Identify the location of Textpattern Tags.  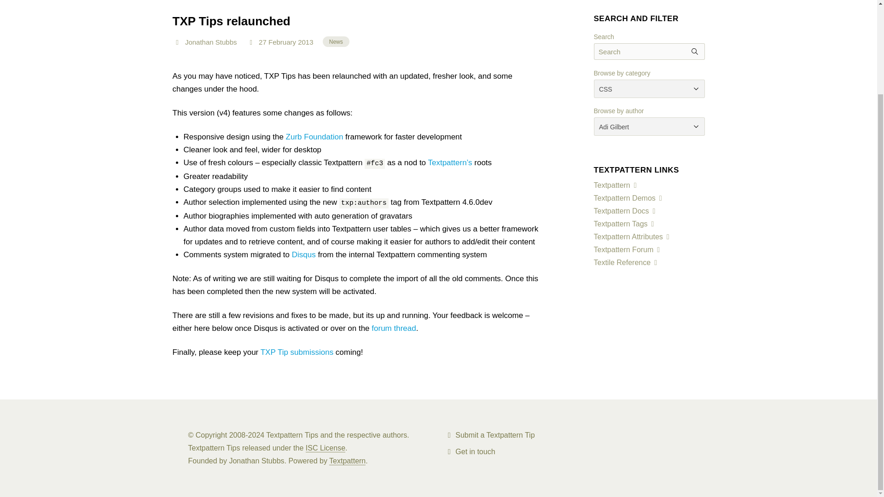
(625, 224).